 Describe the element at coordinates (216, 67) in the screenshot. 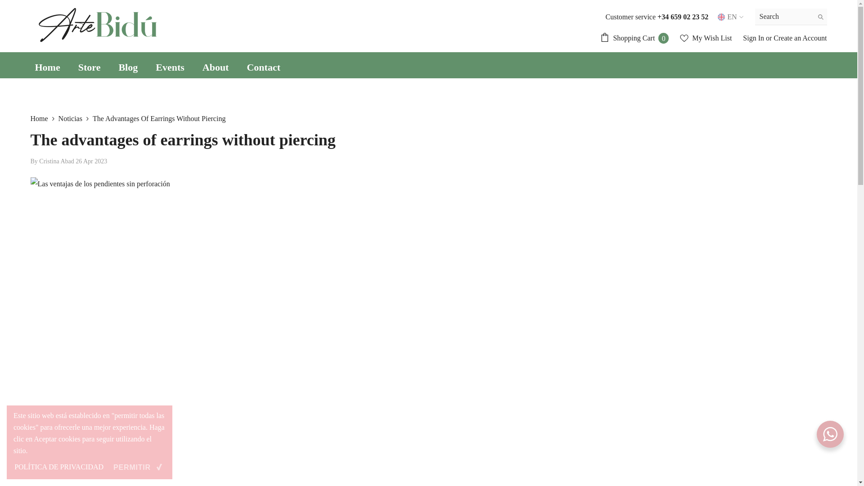

I see `About` at that location.